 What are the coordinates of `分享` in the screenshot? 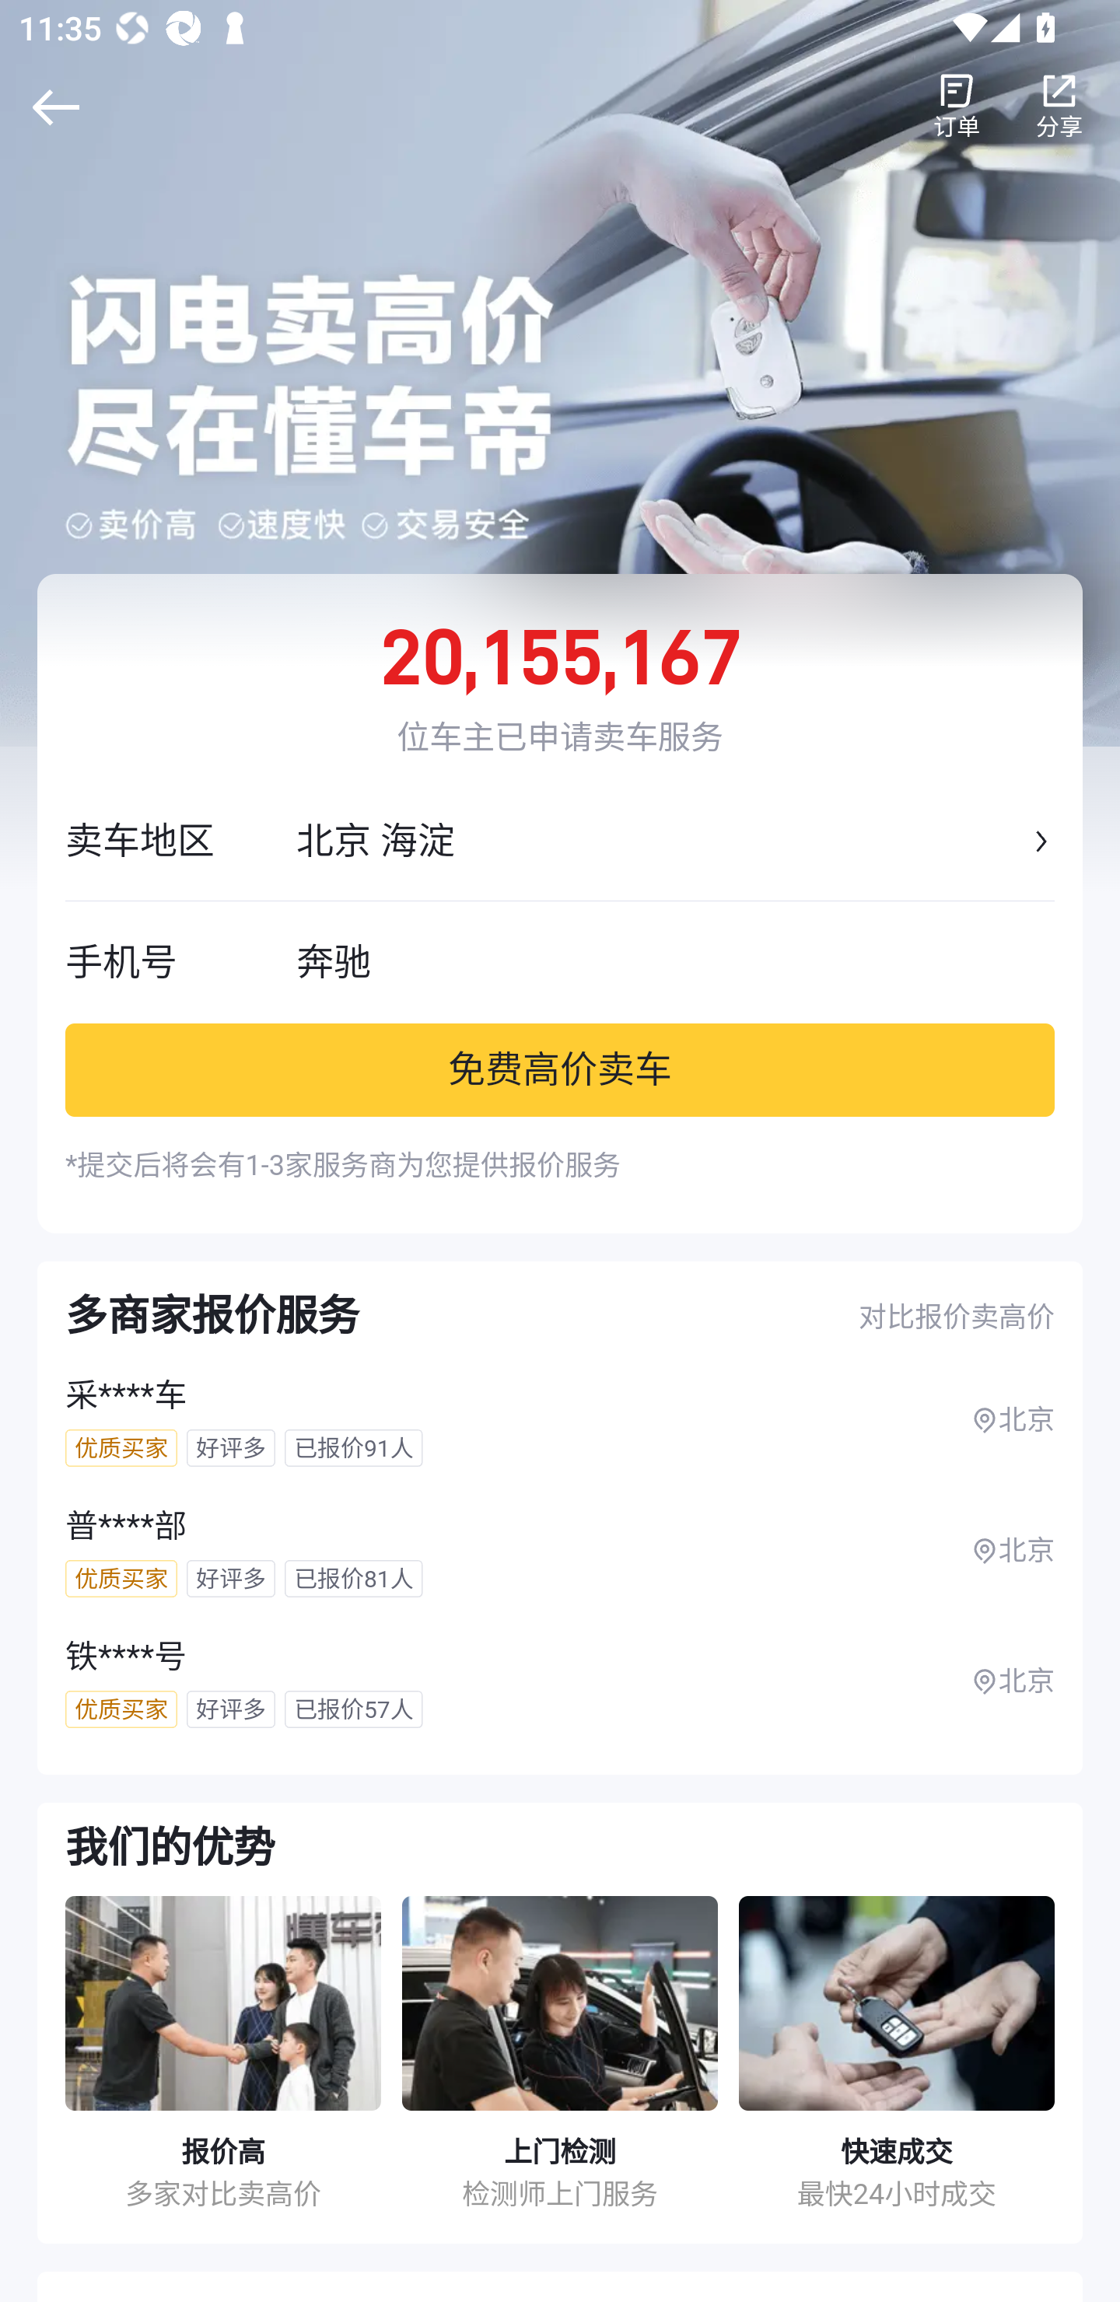 It's located at (1059, 107).